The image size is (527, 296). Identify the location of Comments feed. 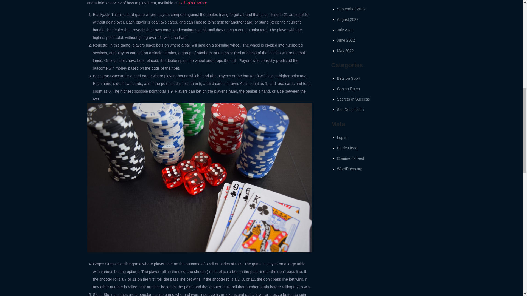
(351, 158).